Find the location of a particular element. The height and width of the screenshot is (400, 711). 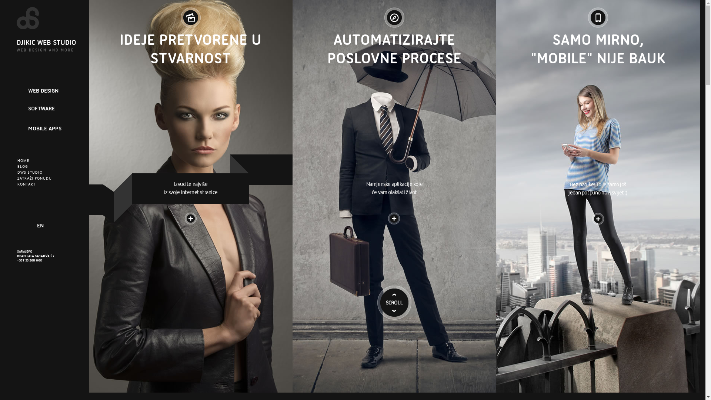

Like our Facebook page is located at coordinates (23, 226).